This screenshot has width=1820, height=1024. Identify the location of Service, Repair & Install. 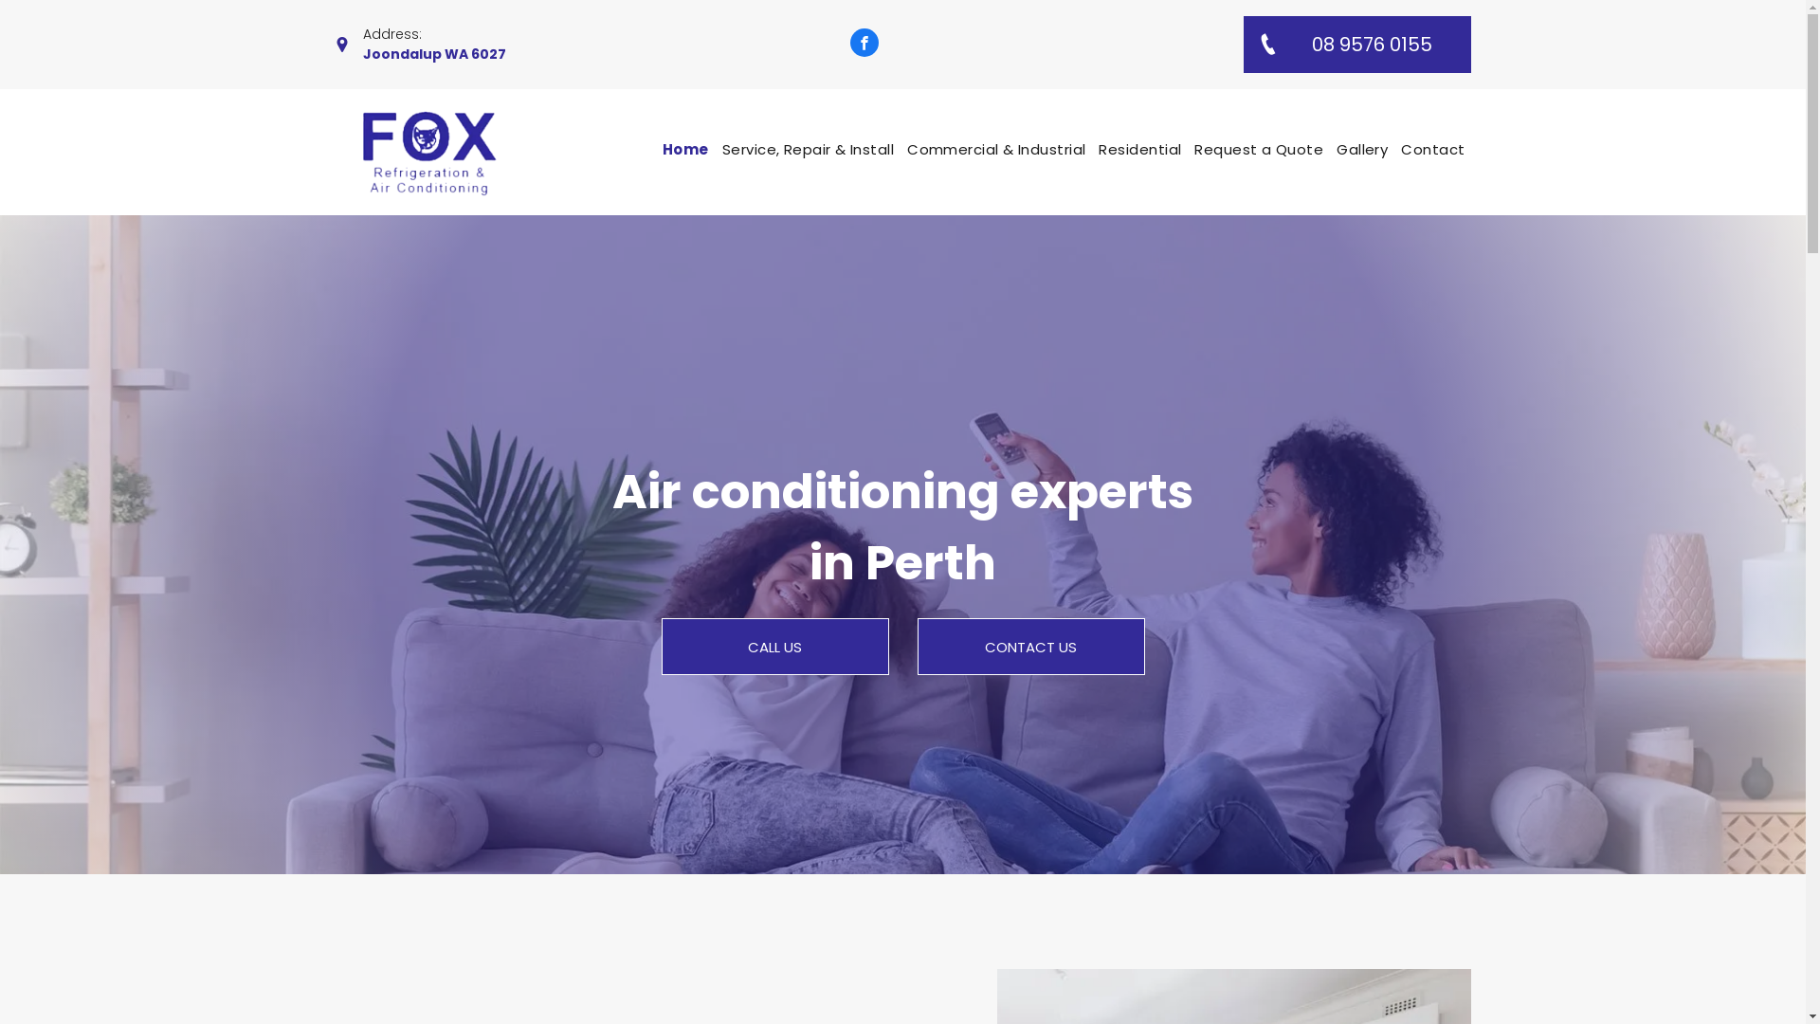
(808, 150).